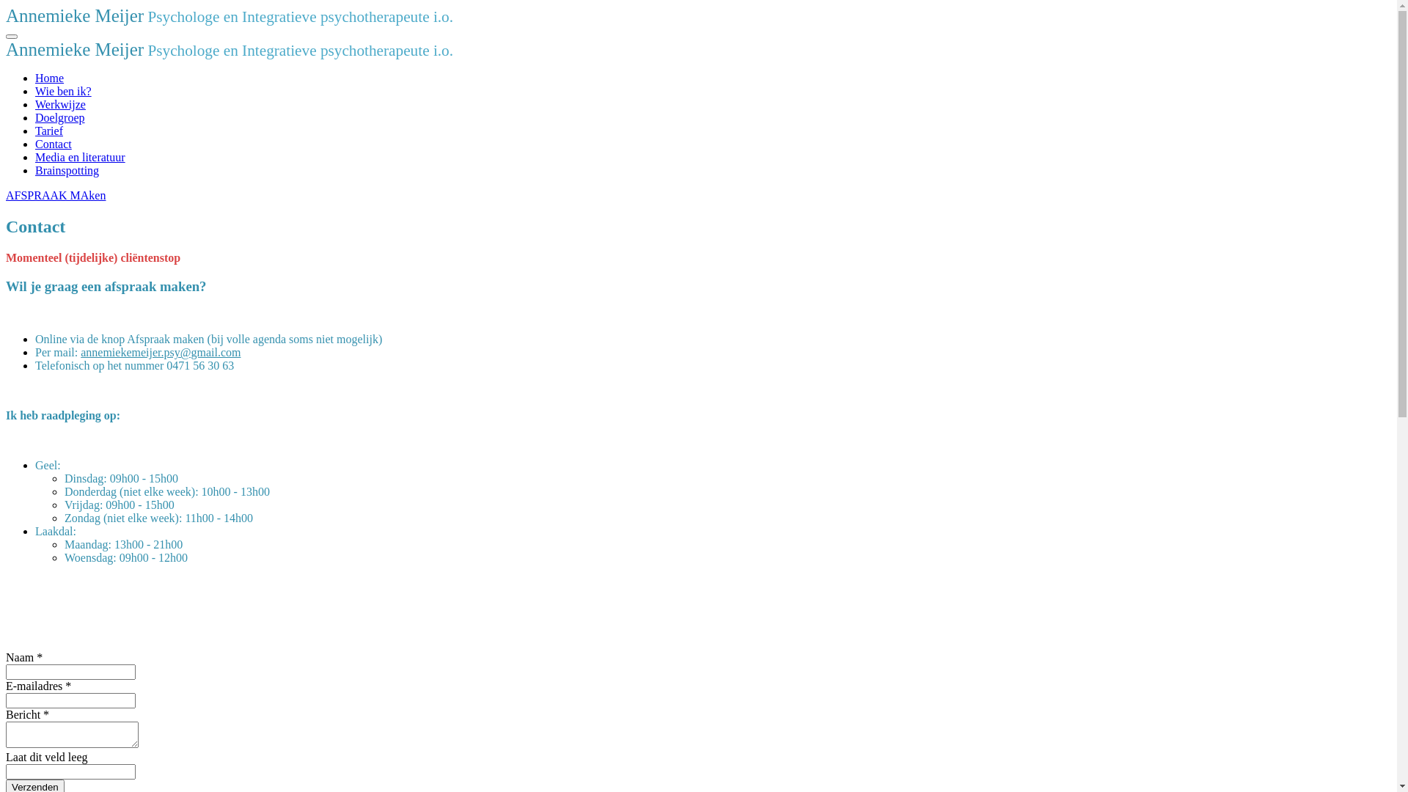  I want to click on Wie ben ik?, so click(63, 91).